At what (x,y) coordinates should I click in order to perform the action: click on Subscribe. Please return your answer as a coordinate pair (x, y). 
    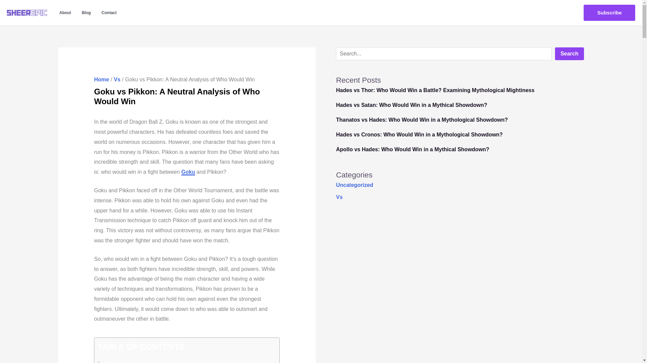
    Looking at the image, I should click on (609, 13).